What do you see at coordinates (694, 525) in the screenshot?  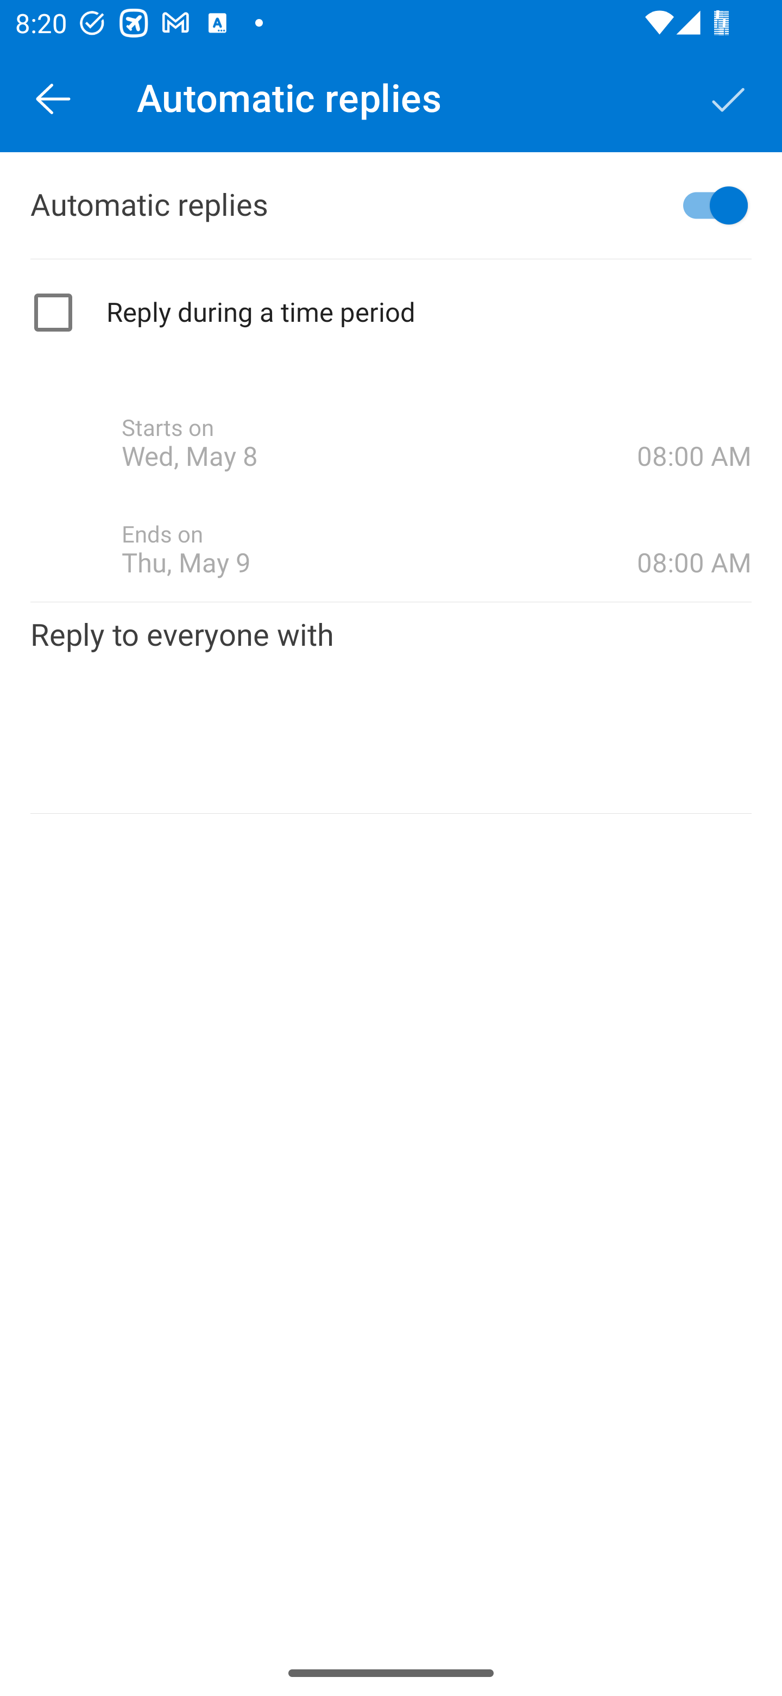 I see `08:00 AM` at bounding box center [694, 525].